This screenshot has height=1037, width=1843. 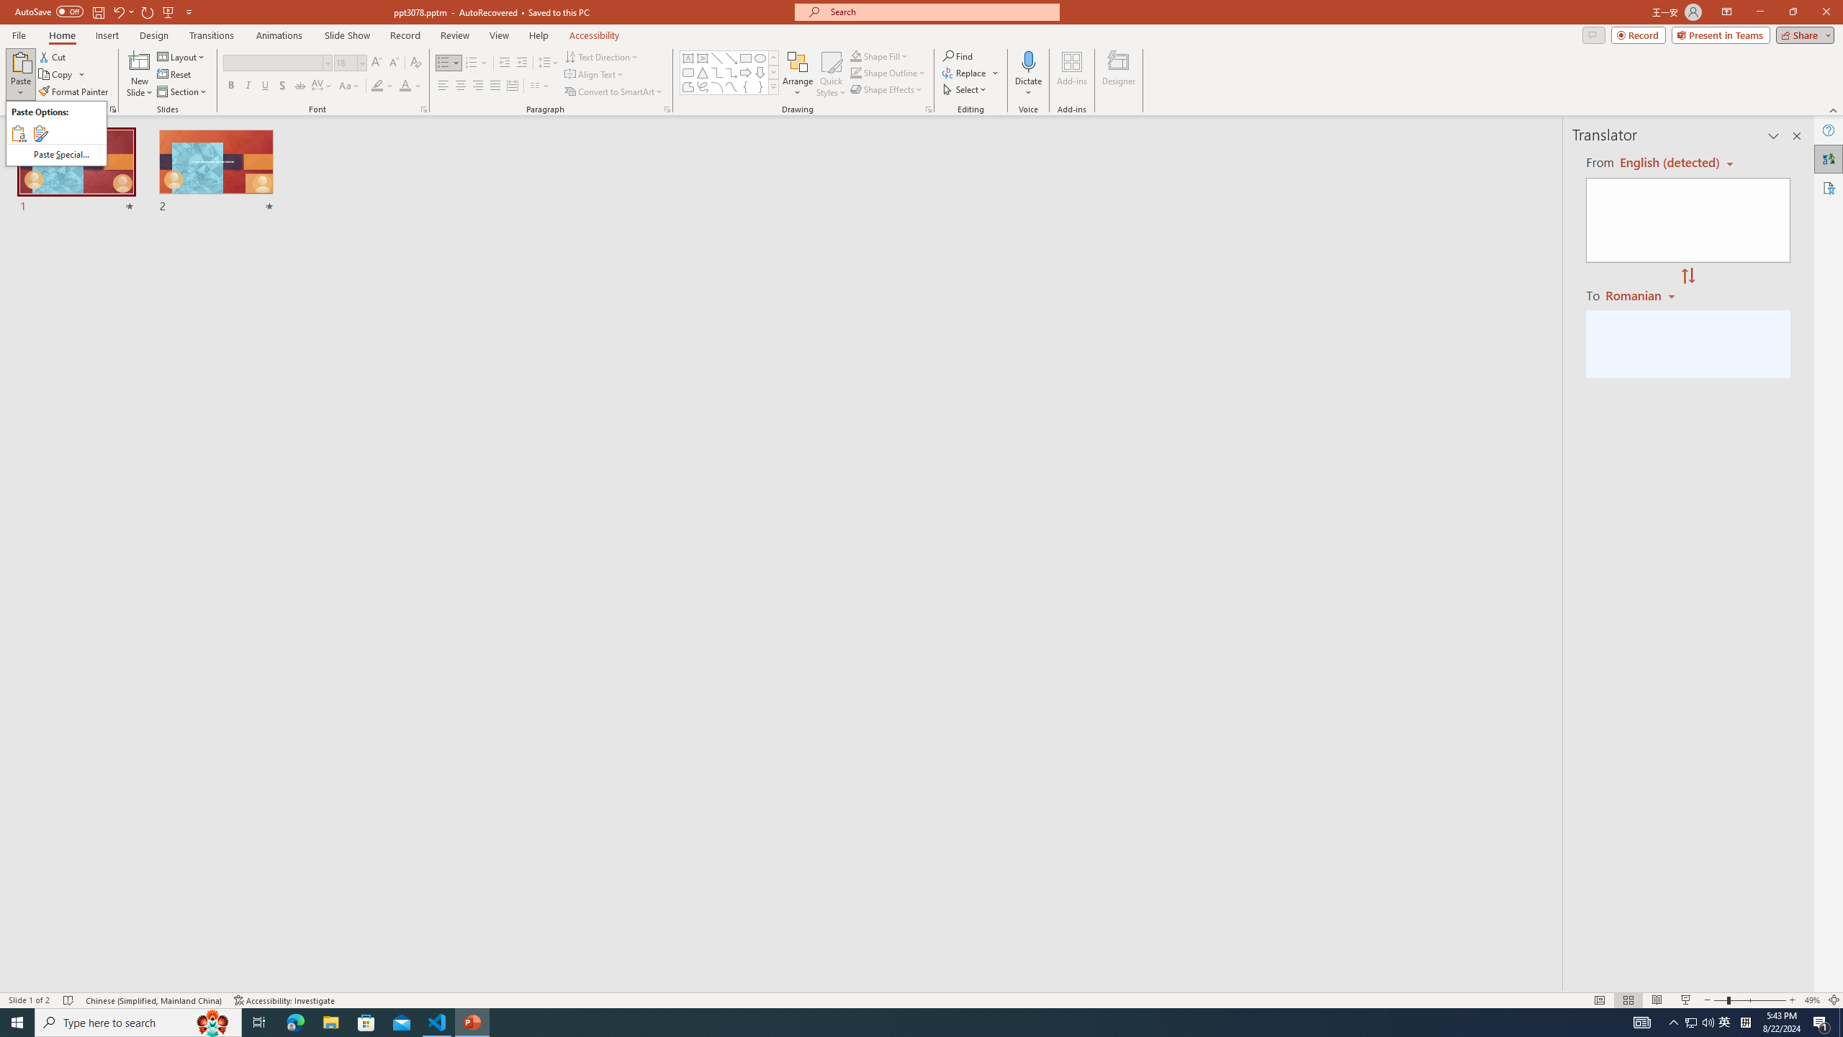 I want to click on Line, so click(x=717, y=58).